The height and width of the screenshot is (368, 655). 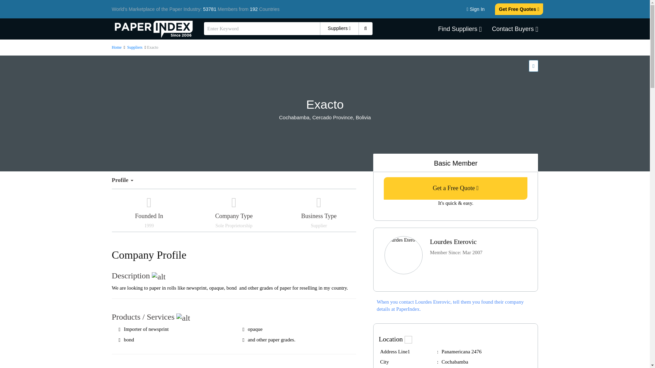 What do you see at coordinates (519, 9) in the screenshot?
I see `Get Free Quotes` at bounding box center [519, 9].